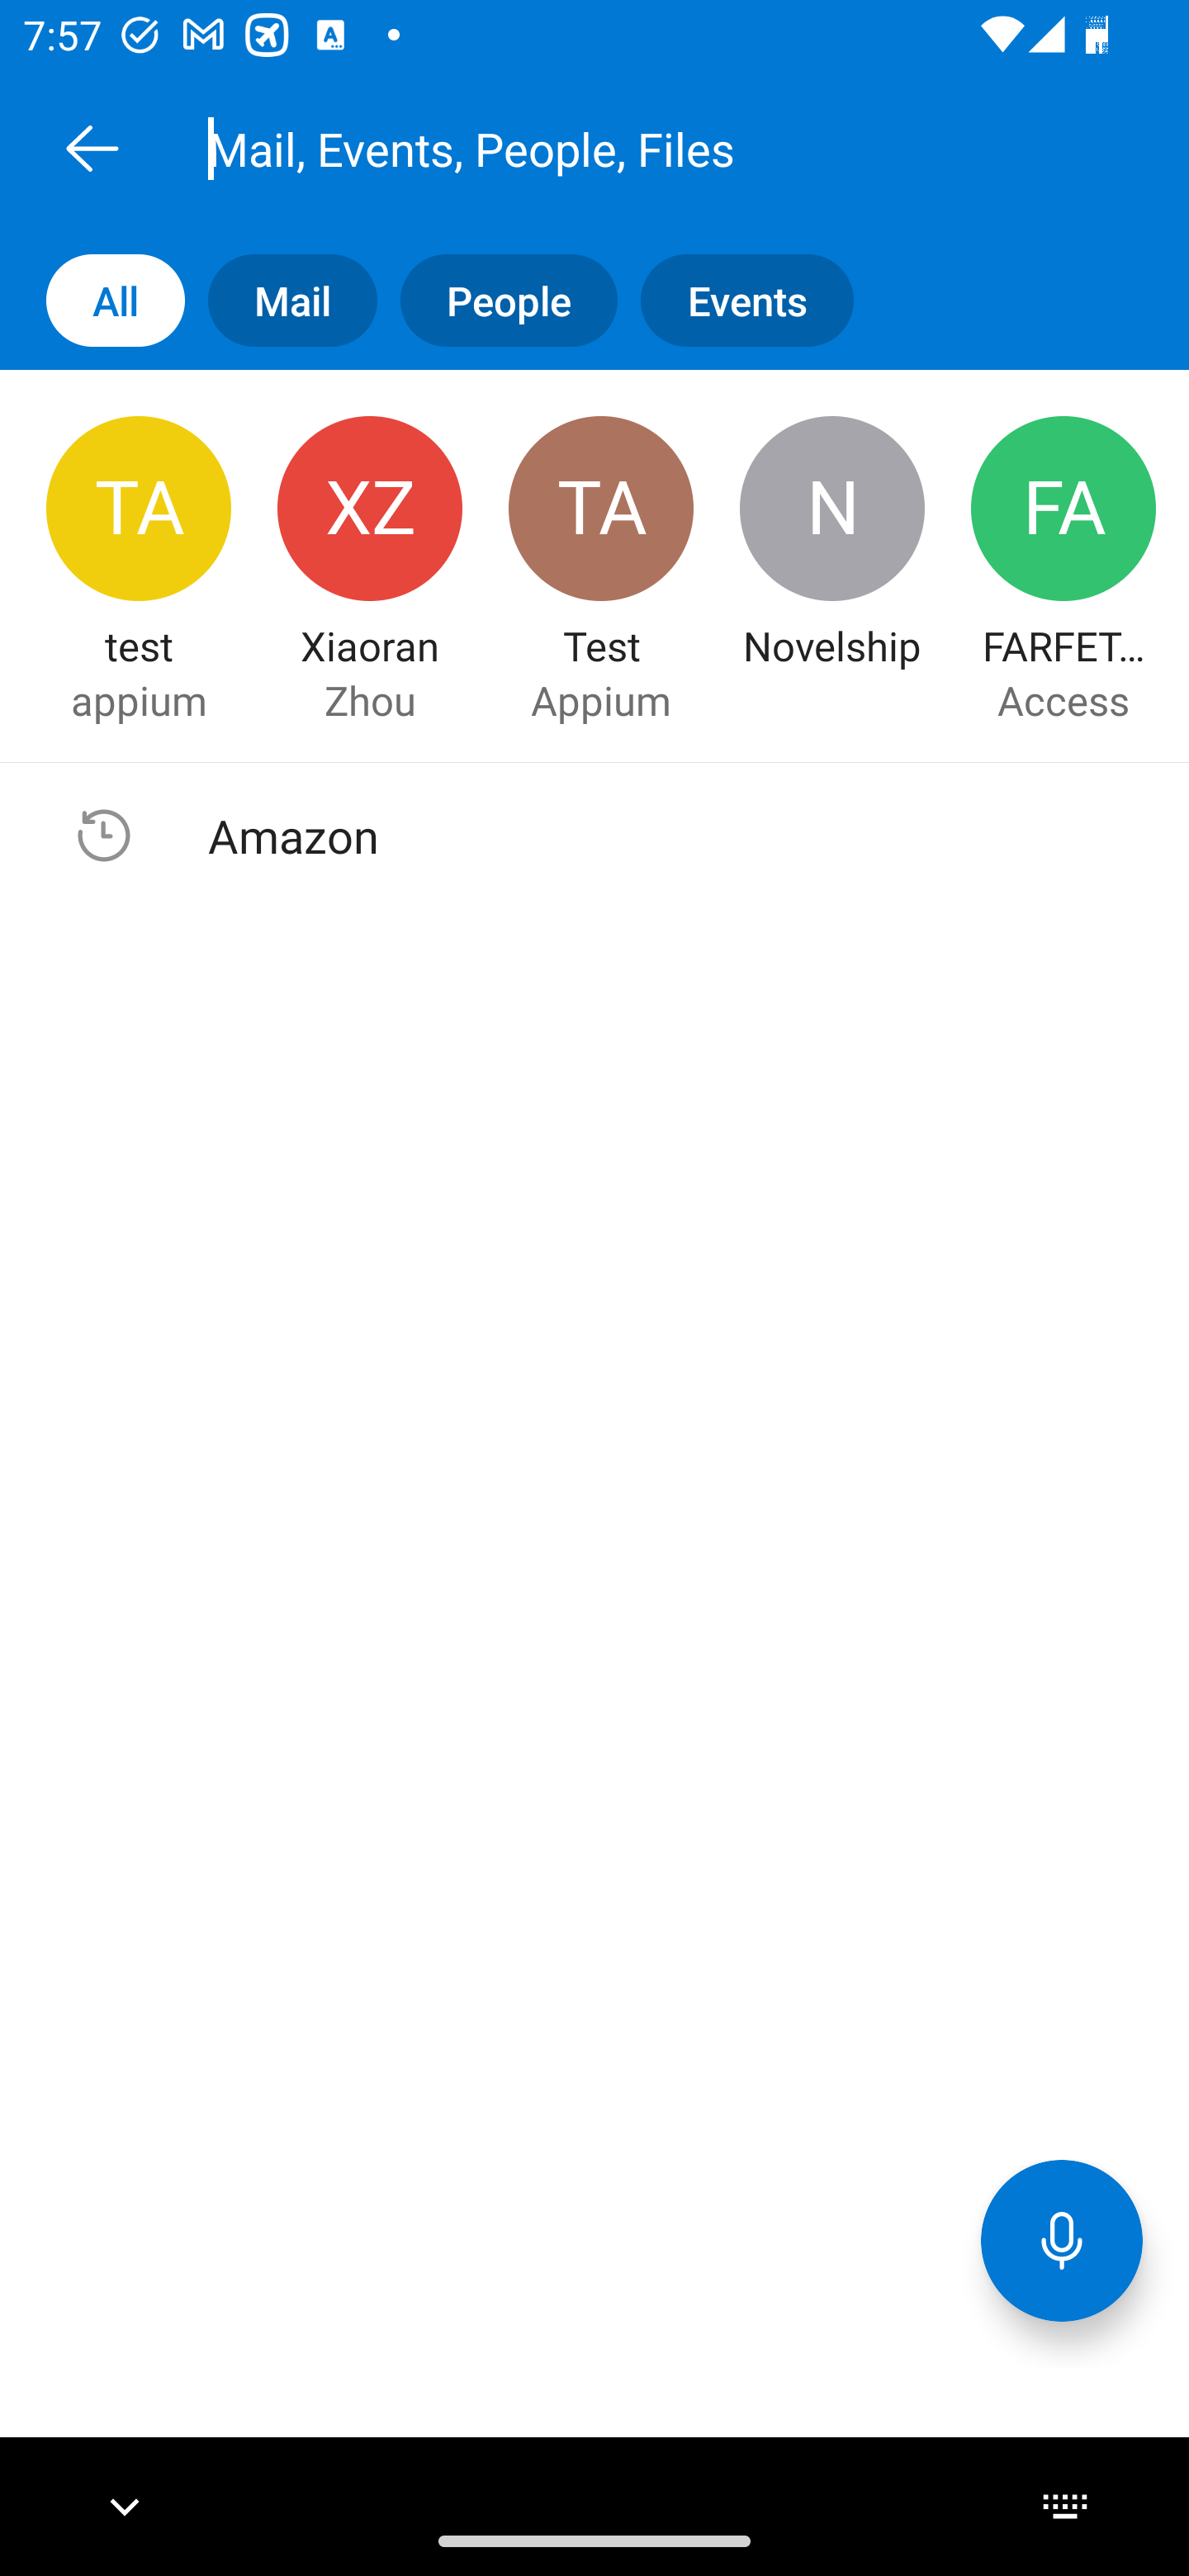 The width and height of the screenshot is (1189, 2576). Describe the element at coordinates (594, 836) in the screenshot. I see `Suggested search , Text, Amazon Amazon` at that location.